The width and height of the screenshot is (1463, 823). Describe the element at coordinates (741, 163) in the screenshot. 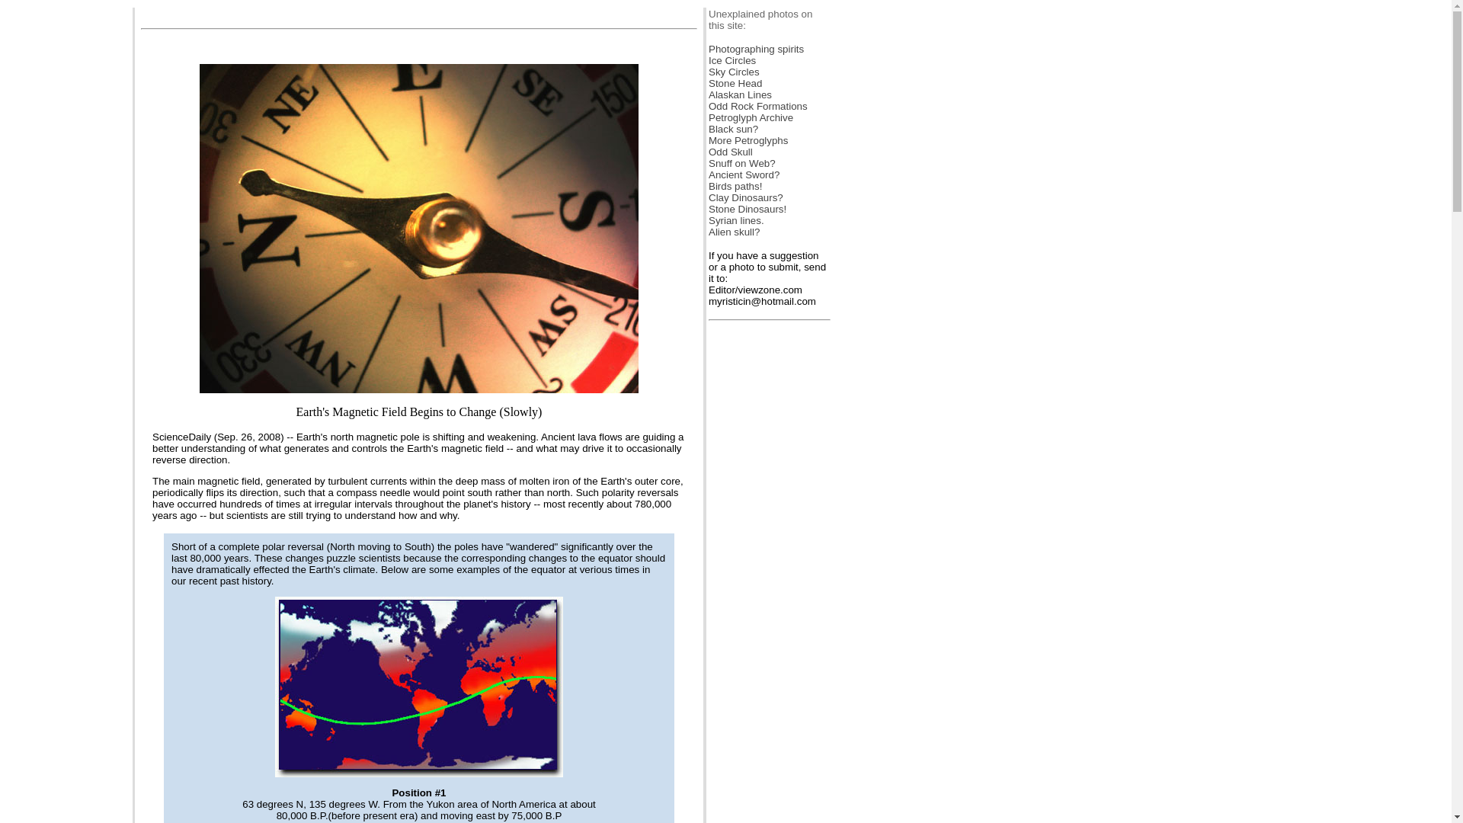

I see `Snuff on Web?` at that location.